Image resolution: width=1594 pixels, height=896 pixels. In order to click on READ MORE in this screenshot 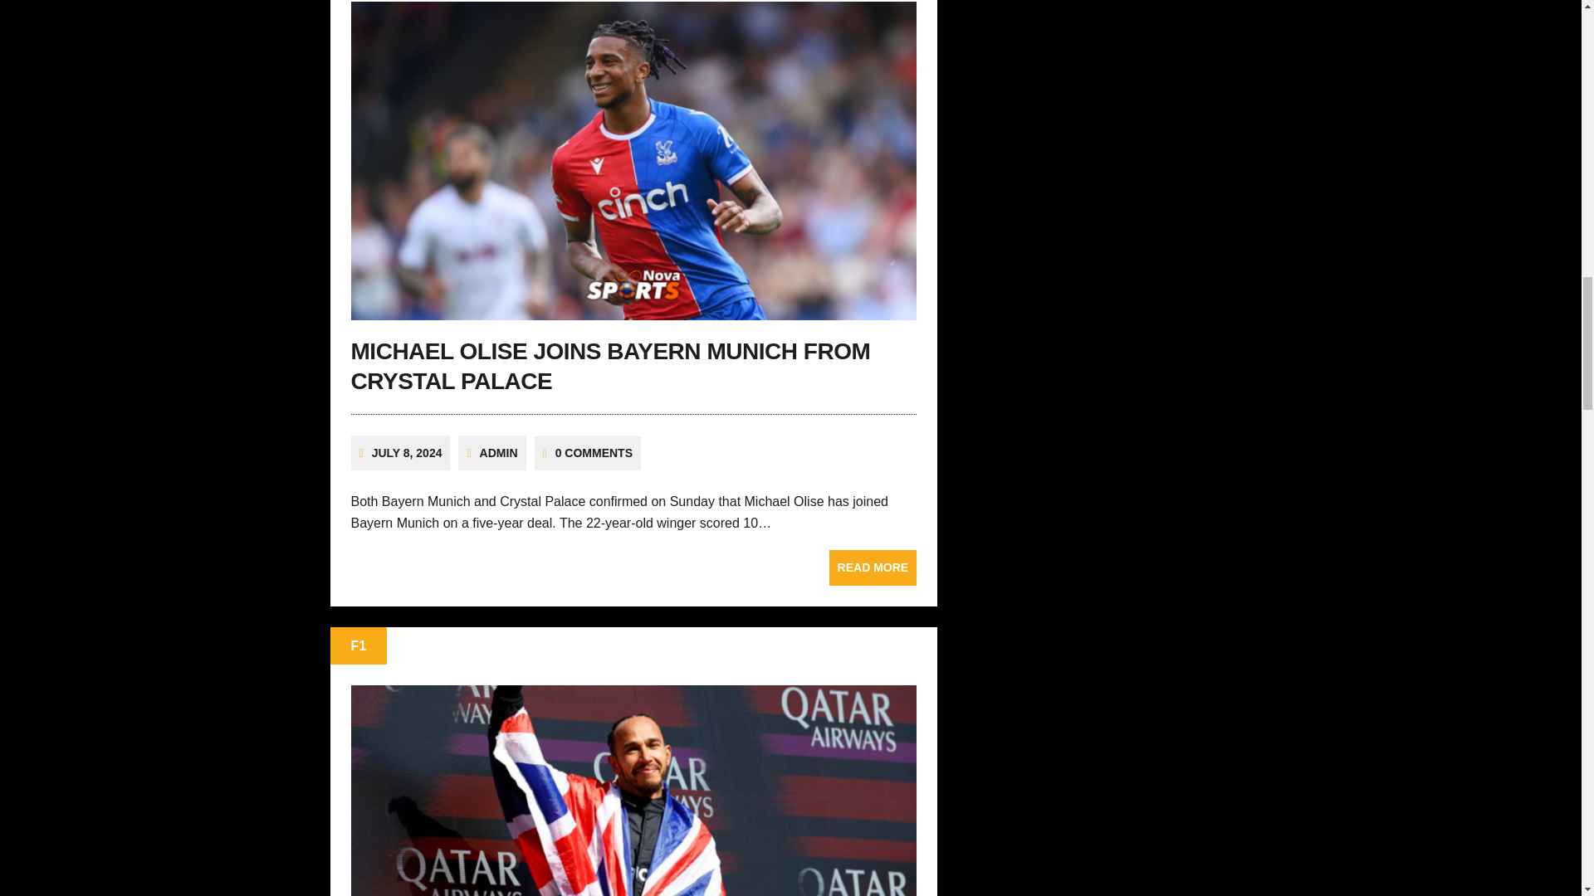, I will do `click(873, 567)`.